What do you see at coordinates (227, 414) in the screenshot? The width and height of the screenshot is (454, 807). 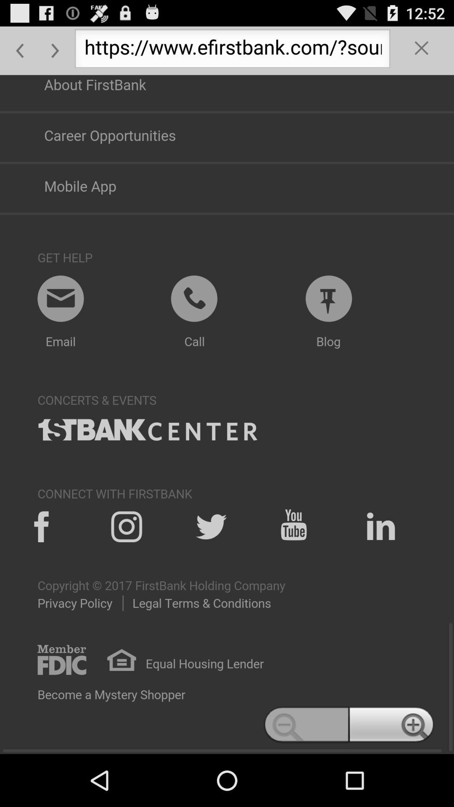 I see `swtich autoplay option` at bounding box center [227, 414].